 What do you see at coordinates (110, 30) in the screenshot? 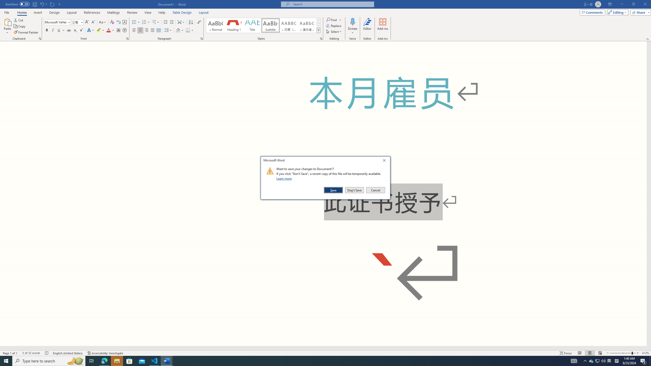
I see `Running applications` at bounding box center [110, 30].